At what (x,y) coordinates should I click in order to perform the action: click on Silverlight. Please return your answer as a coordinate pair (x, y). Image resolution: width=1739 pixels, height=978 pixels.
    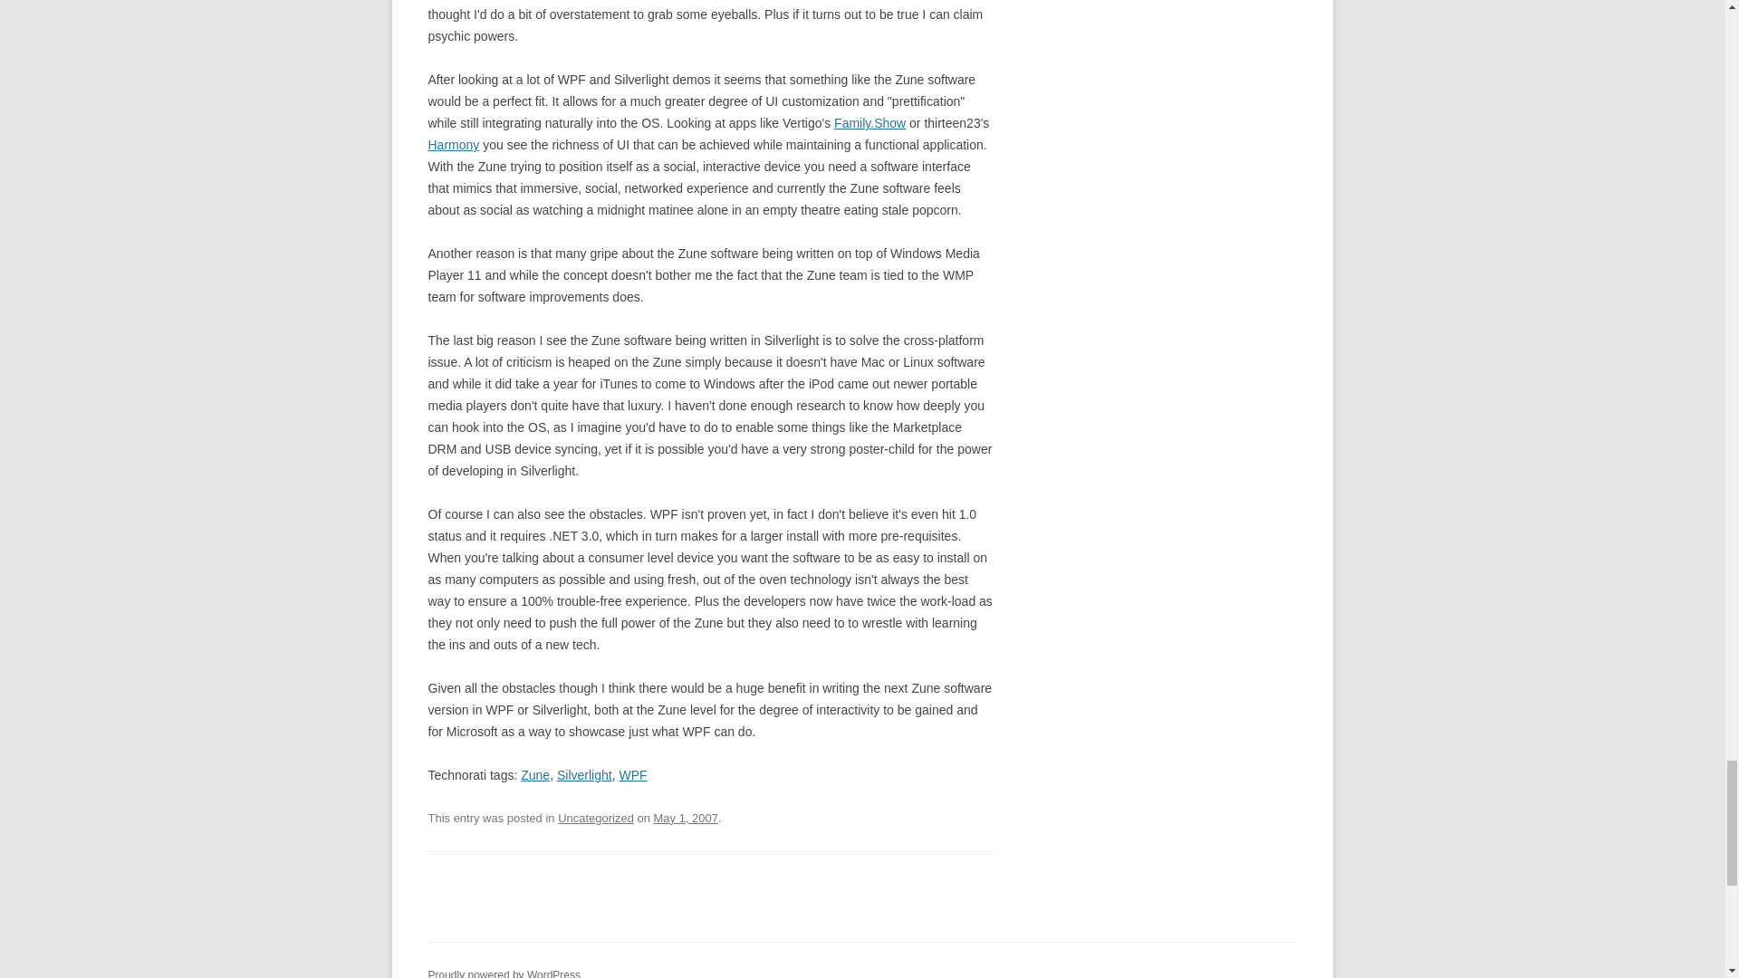
    Looking at the image, I should click on (583, 775).